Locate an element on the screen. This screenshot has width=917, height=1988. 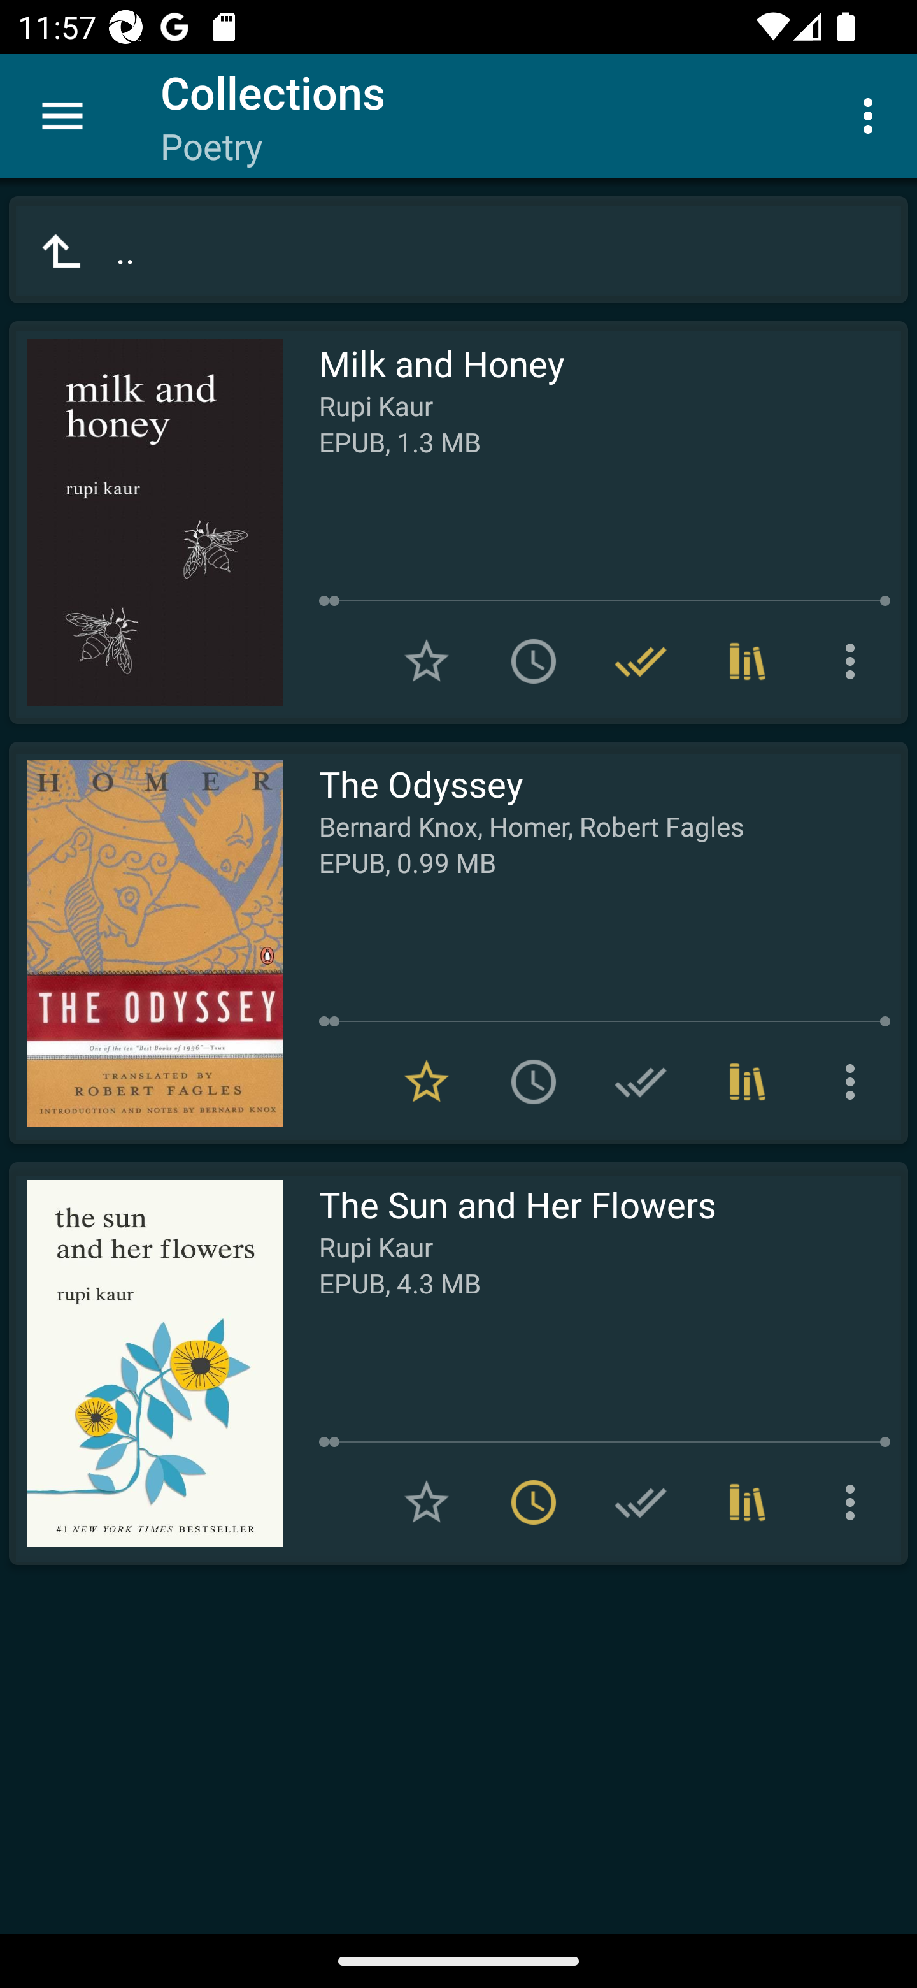
Remove from Favorites is located at coordinates (427, 1081).